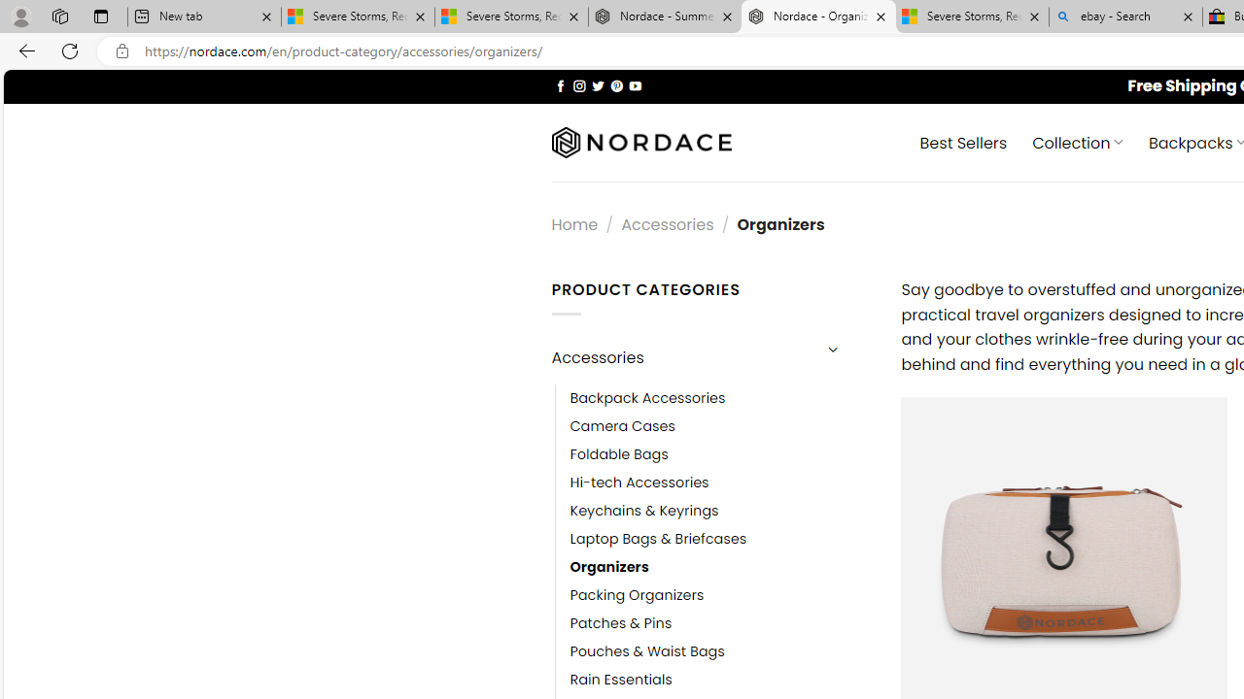 The width and height of the screenshot is (1244, 699). Describe the element at coordinates (818, 17) in the screenshot. I see `Nordace - Organizers` at that location.